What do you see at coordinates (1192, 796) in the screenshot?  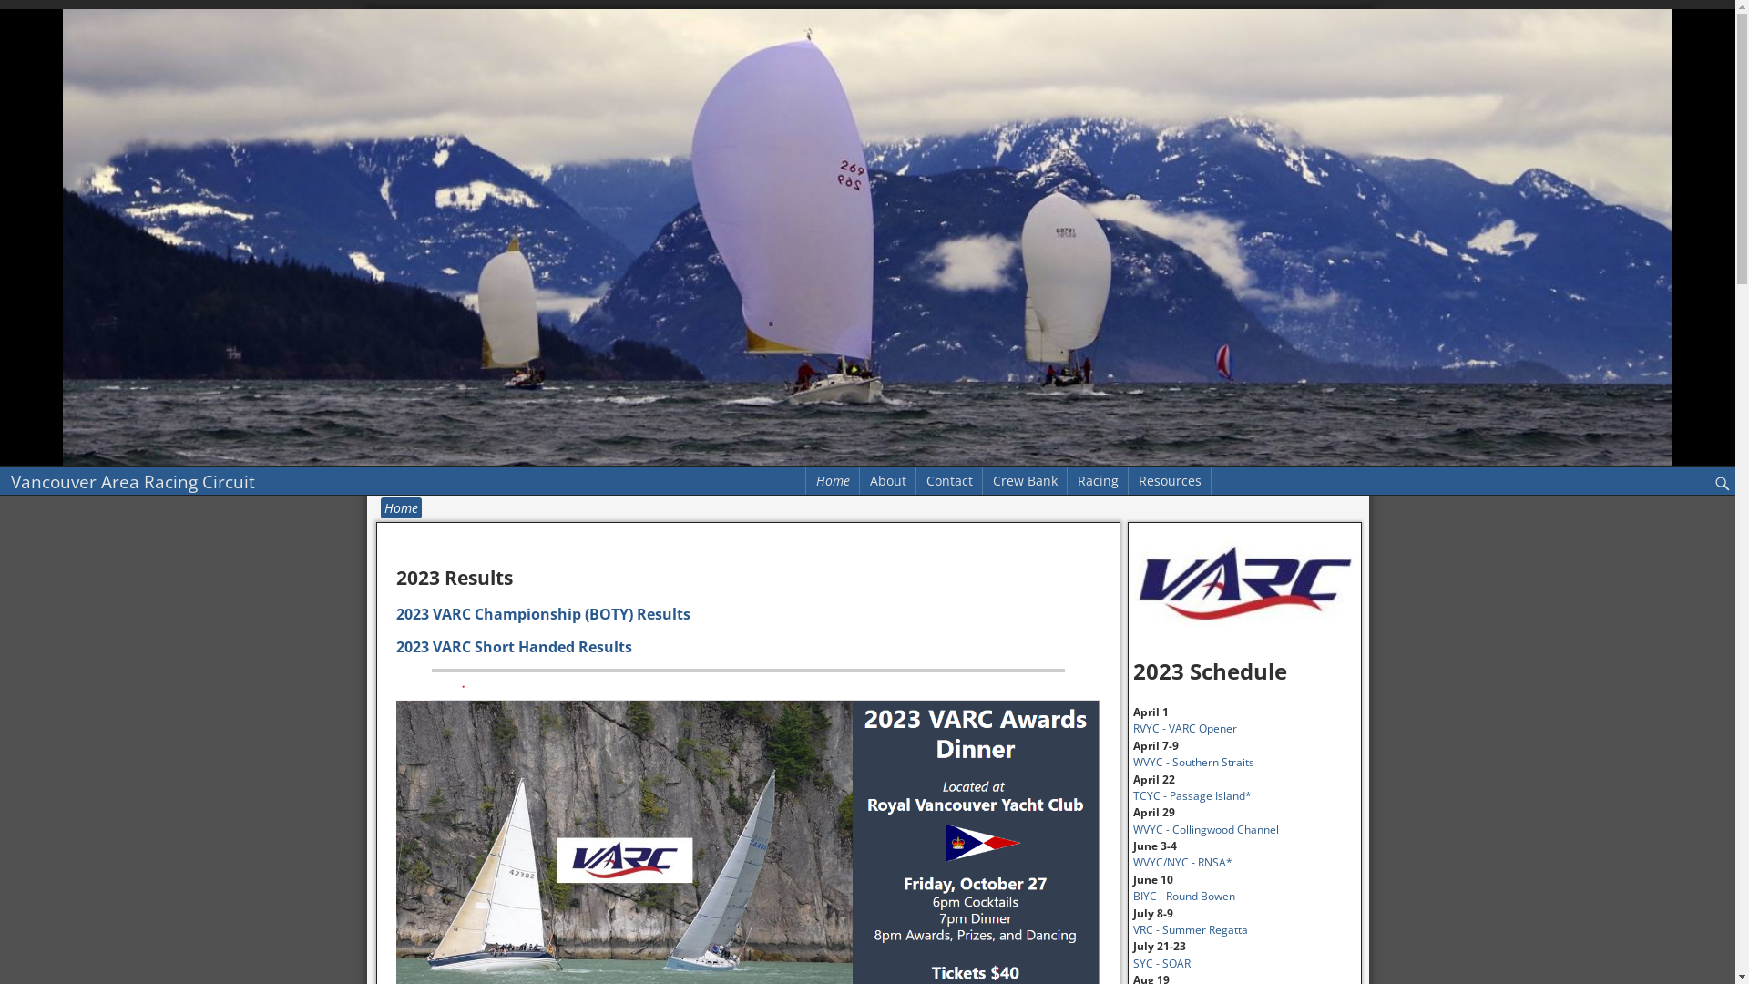 I see `TCYC - Passage Island*` at bounding box center [1192, 796].